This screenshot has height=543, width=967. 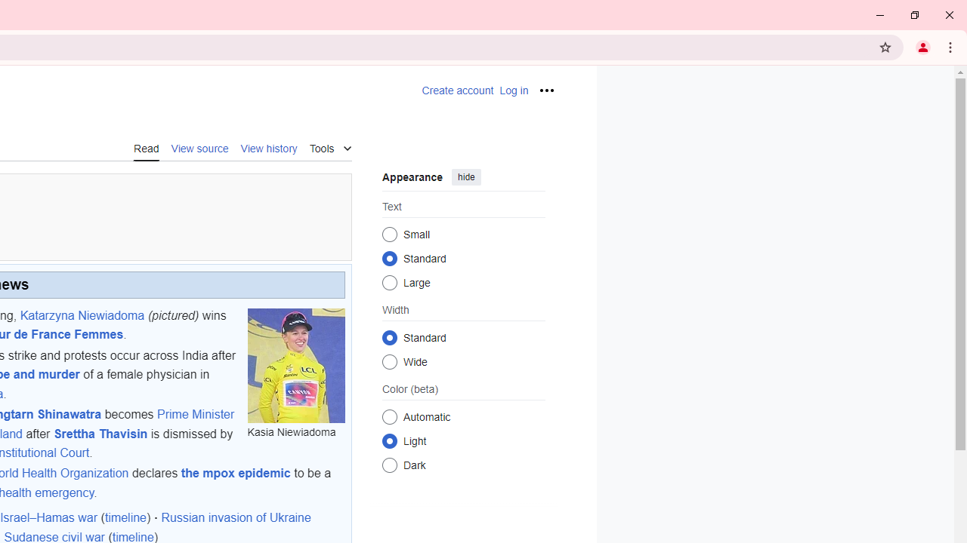 I want to click on Dark, so click(x=390, y=465).